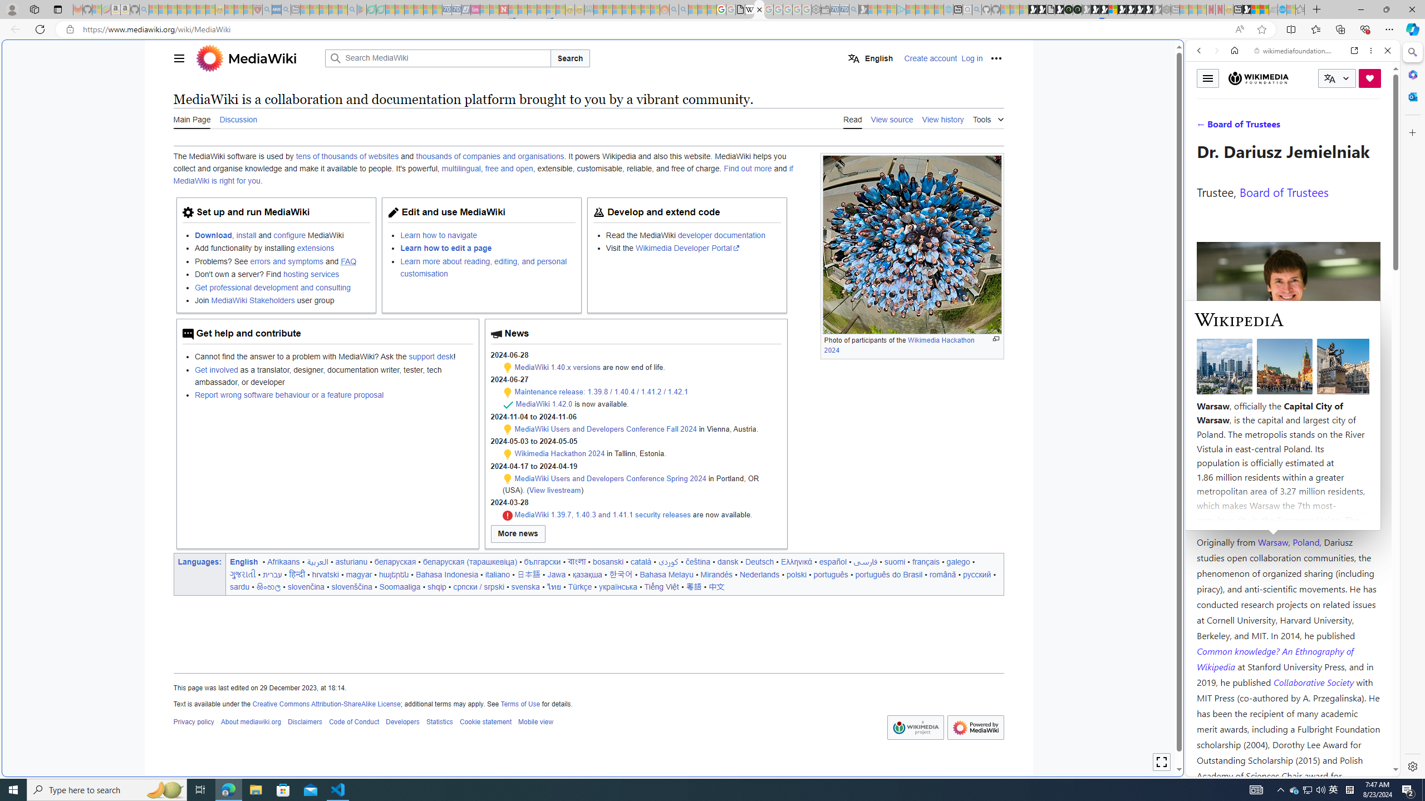  Describe the element at coordinates (200, 561) in the screenshot. I see `Languages:` at that location.